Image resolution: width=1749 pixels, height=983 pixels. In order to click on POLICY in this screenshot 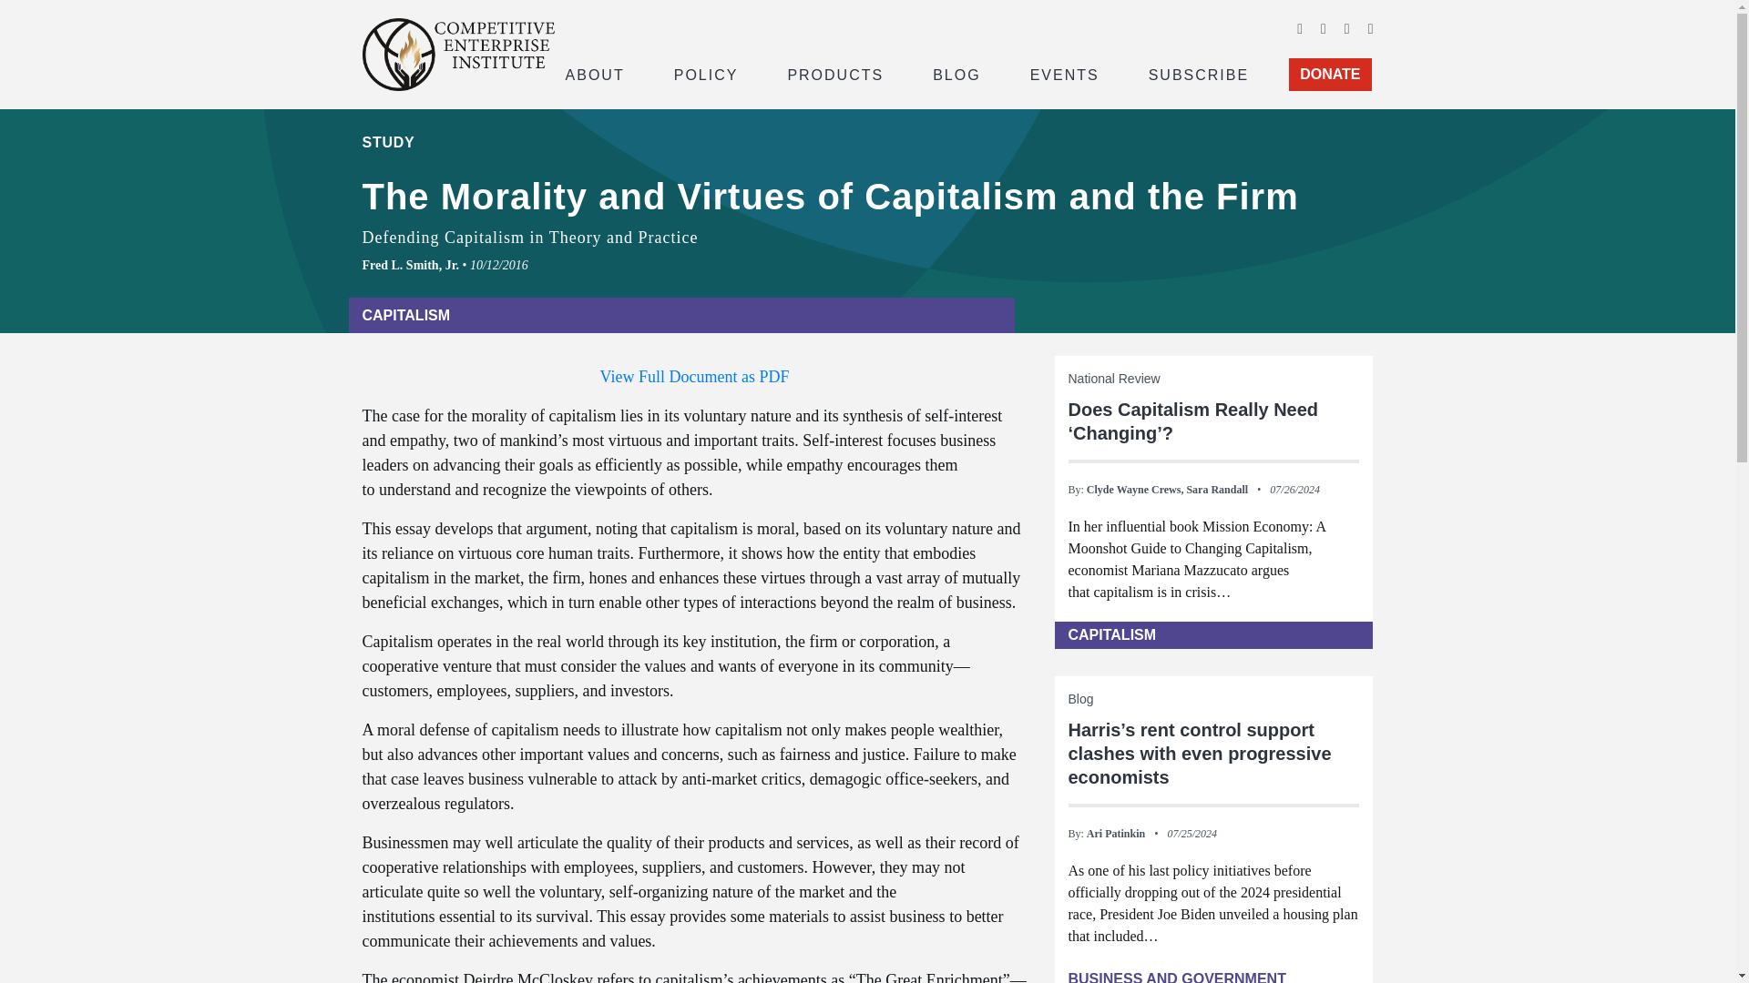, I will do `click(706, 73)`.